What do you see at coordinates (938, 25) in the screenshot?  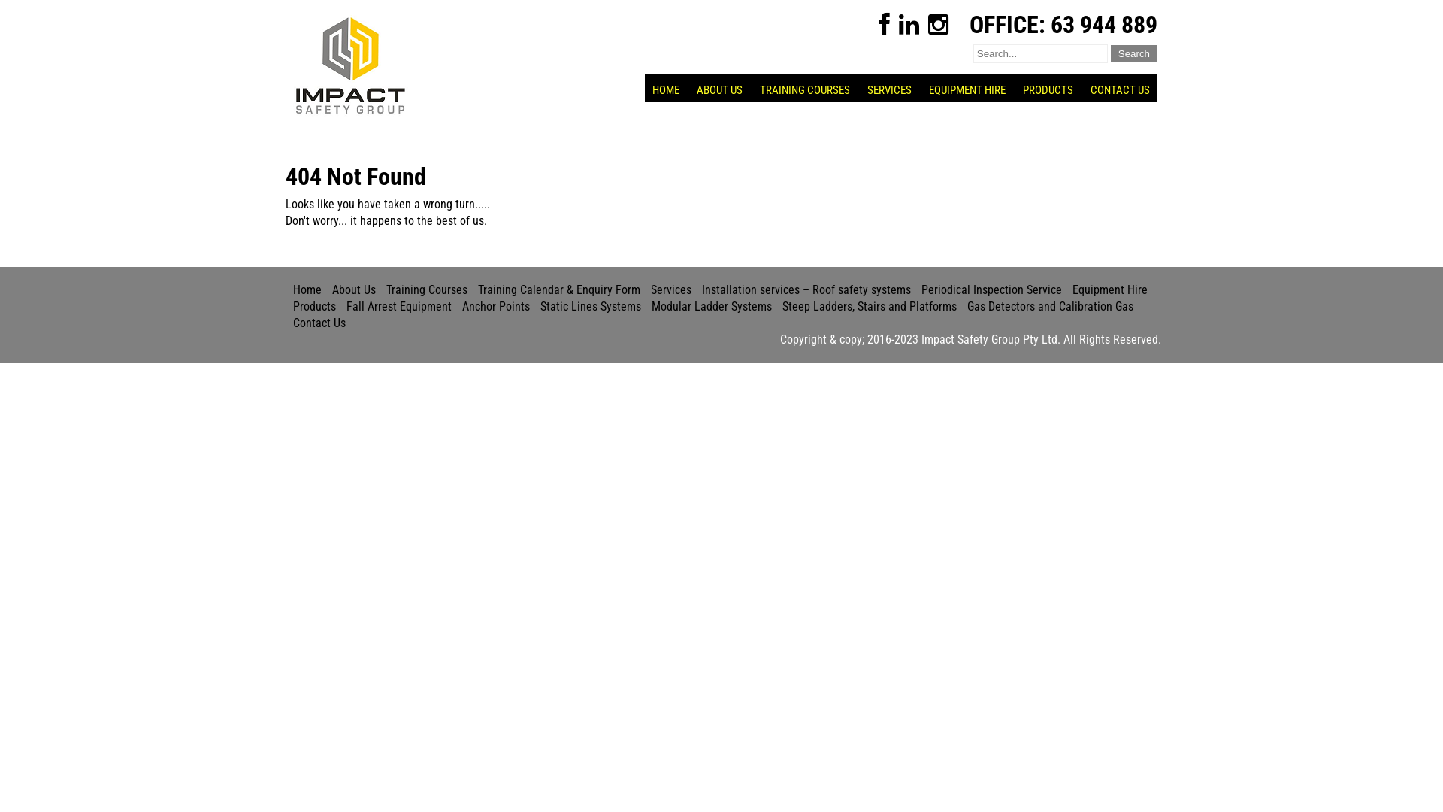 I see `instagram` at bounding box center [938, 25].